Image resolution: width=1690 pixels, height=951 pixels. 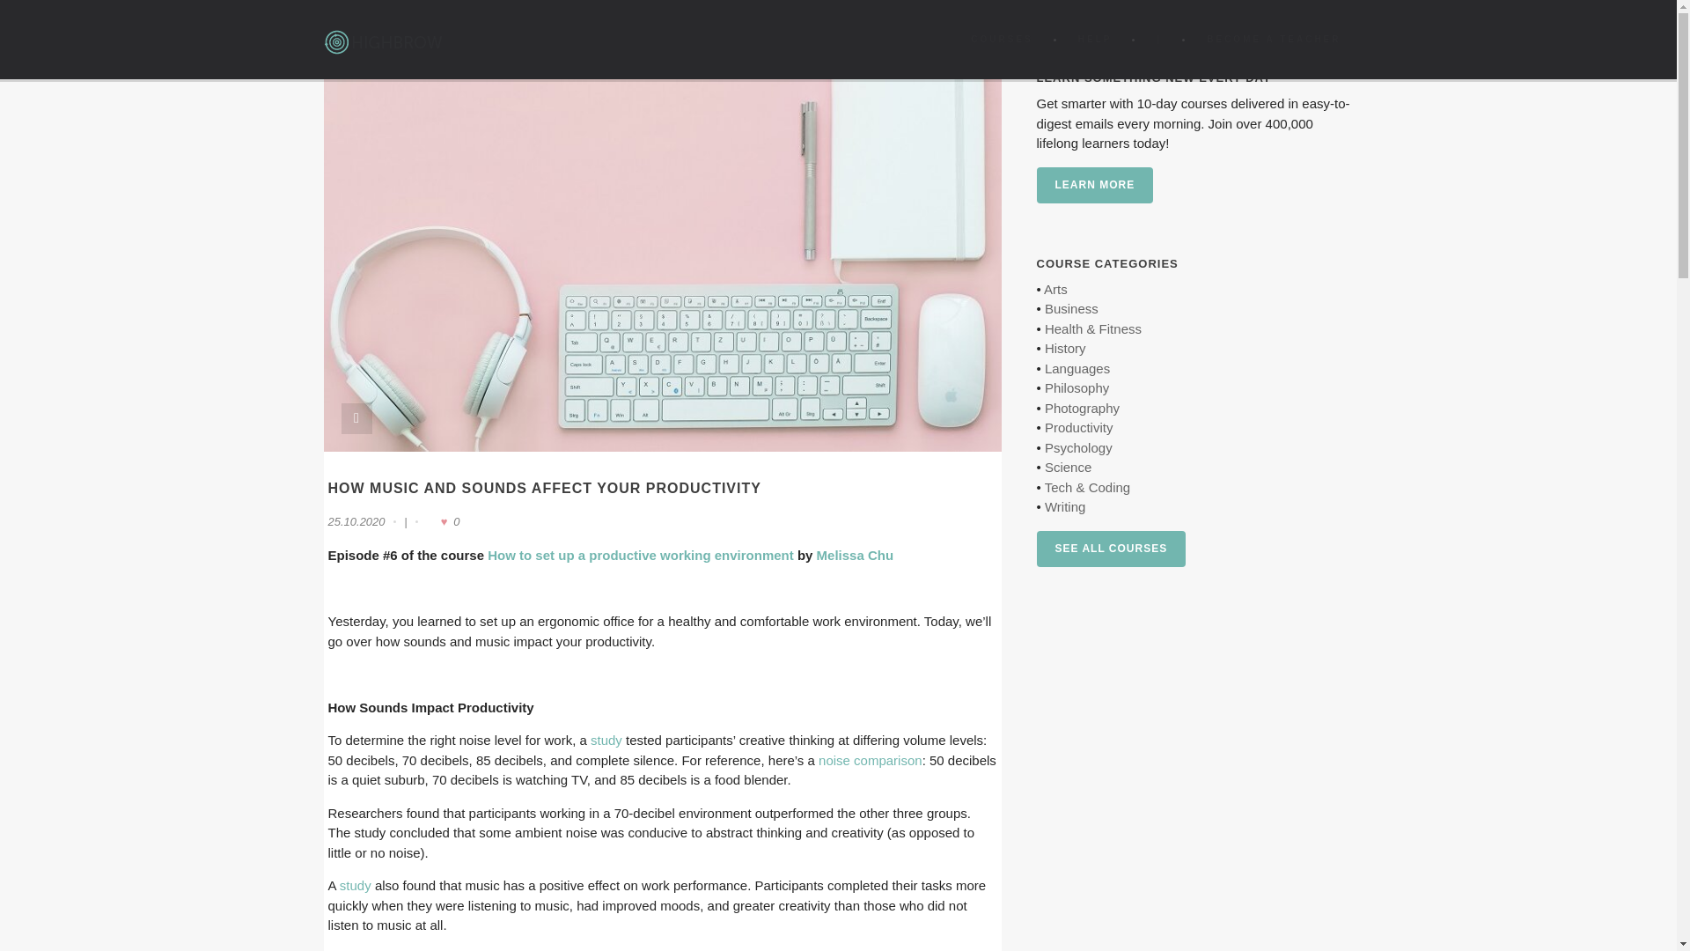 I want to click on study, so click(x=606, y=740).